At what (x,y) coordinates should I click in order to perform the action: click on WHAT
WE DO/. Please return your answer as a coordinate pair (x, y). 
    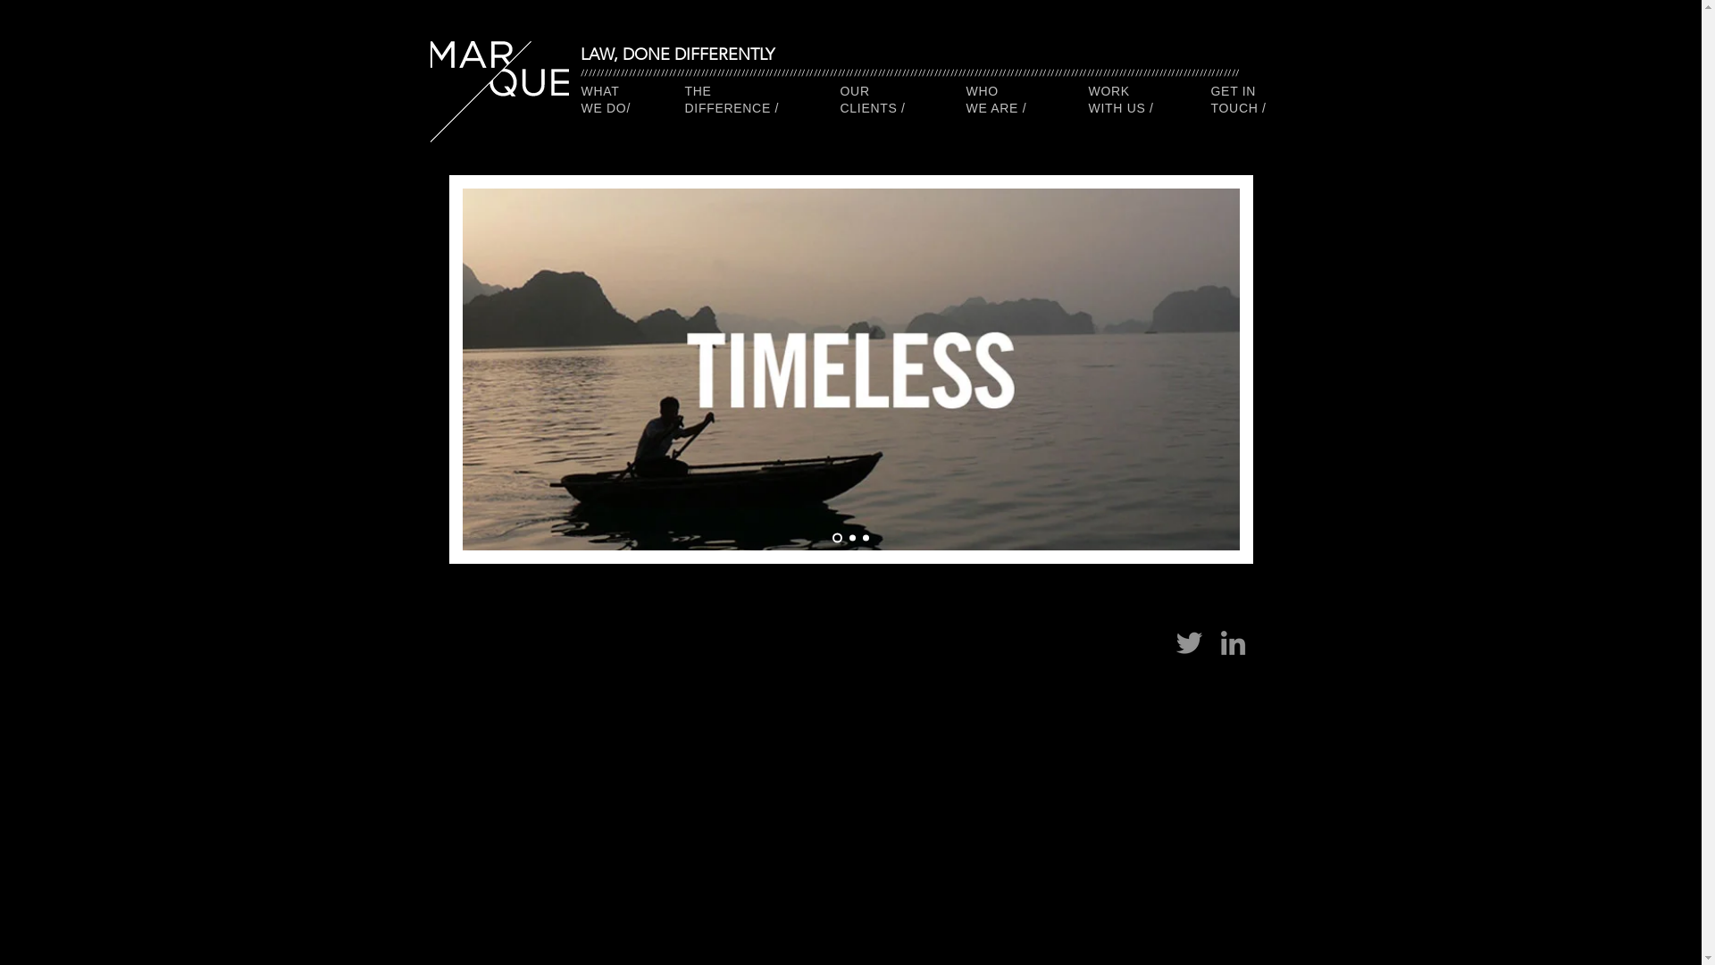
    Looking at the image, I should click on (606, 100).